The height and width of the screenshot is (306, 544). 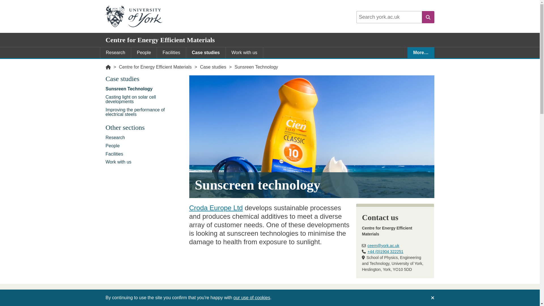 I want to click on Case studies, so click(x=213, y=67).